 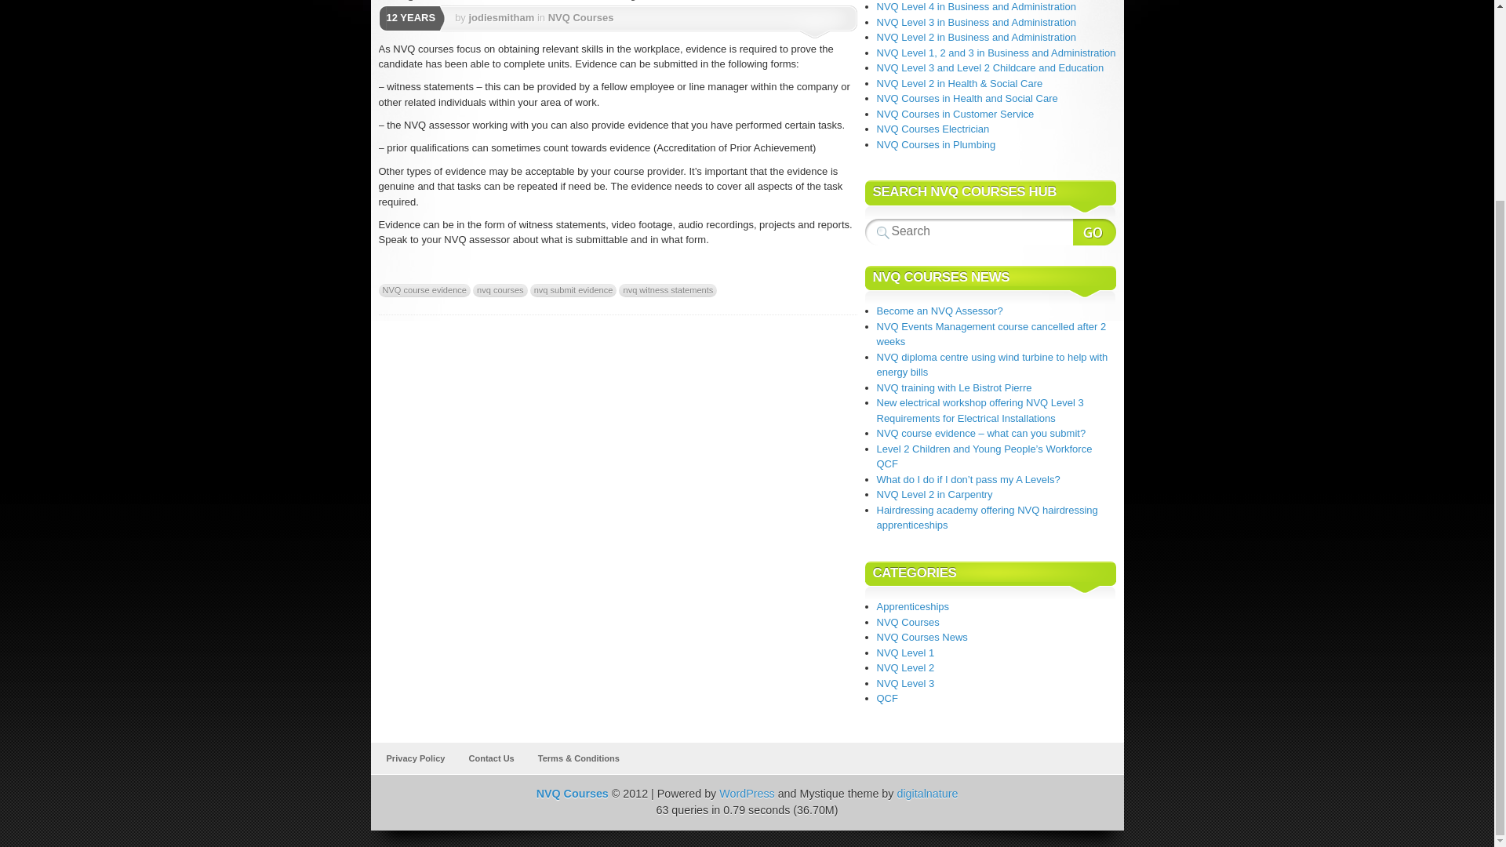 What do you see at coordinates (668, 290) in the screenshot?
I see `nvq witness statements` at bounding box center [668, 290].